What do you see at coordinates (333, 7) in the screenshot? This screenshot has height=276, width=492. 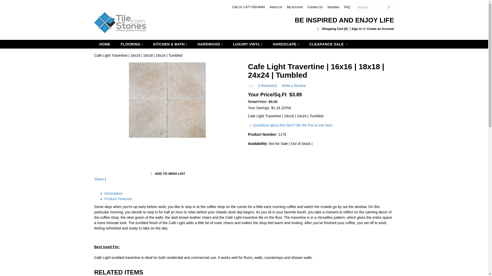 I see `Samples` at bounding box center [333, 7].